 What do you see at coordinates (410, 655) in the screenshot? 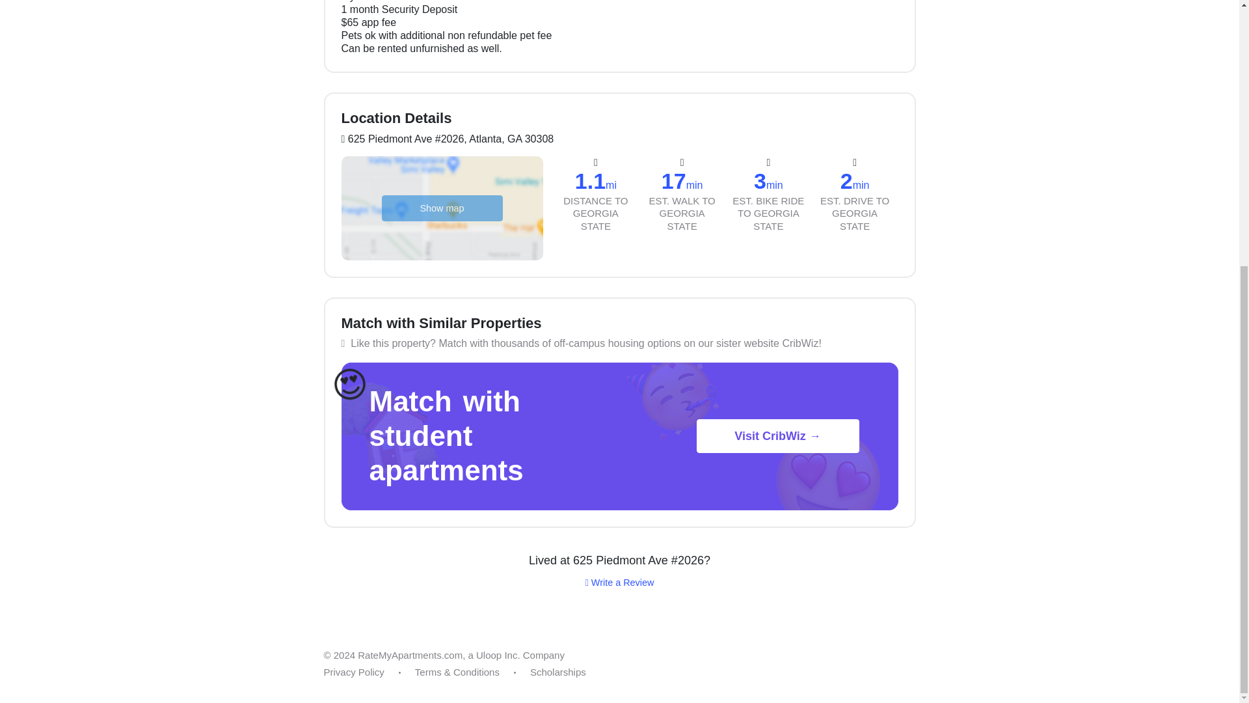
I see `RateMyApartments.com` at bounding box center [410, 655].